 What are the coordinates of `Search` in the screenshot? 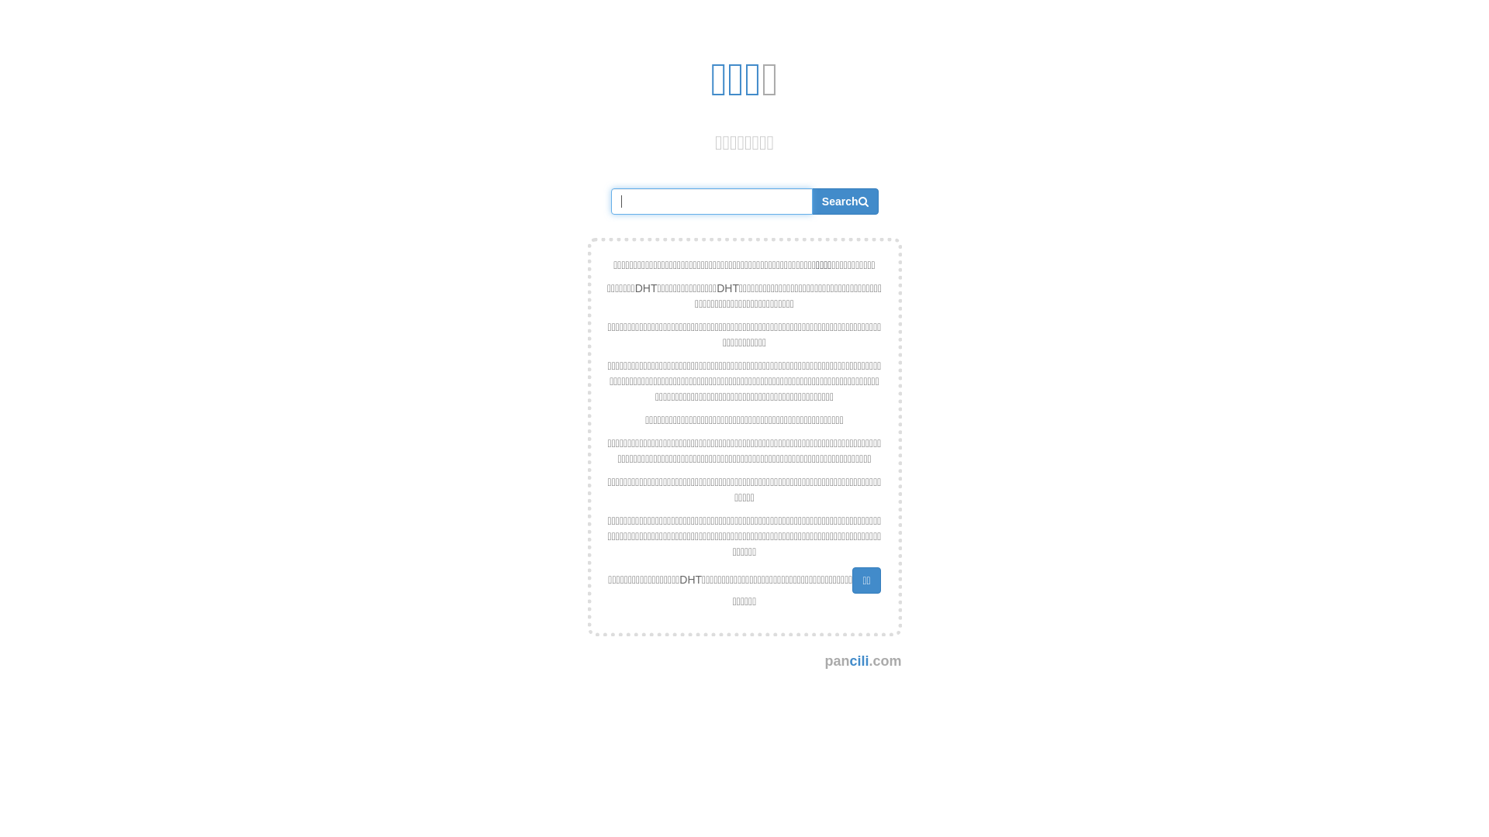 It's located at (845, 201).